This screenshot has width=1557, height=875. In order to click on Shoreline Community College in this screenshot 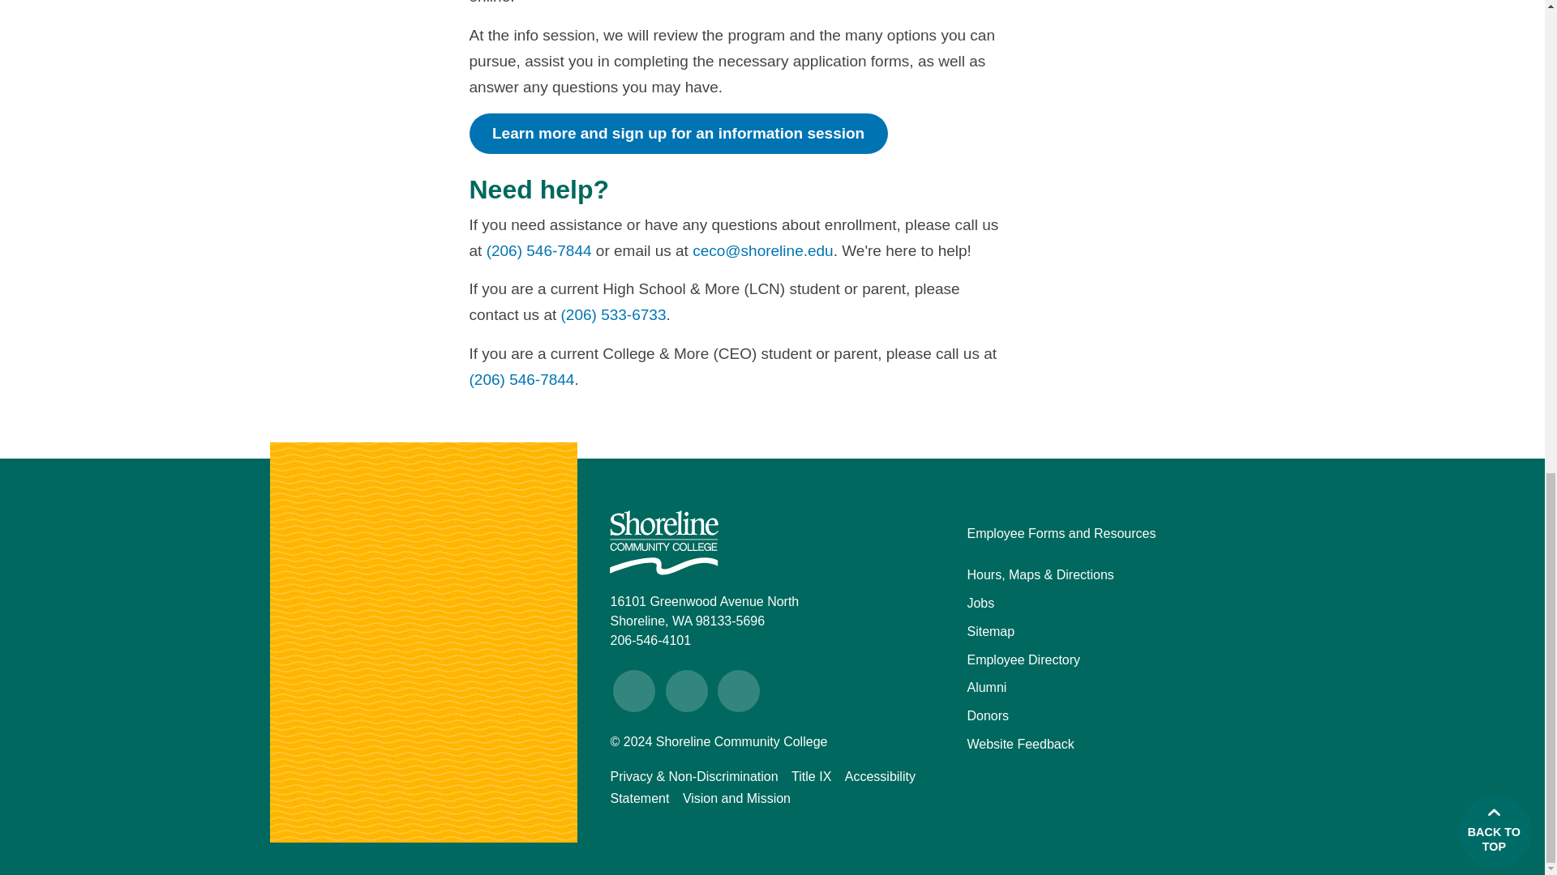, I will do `click(663, 542)`.